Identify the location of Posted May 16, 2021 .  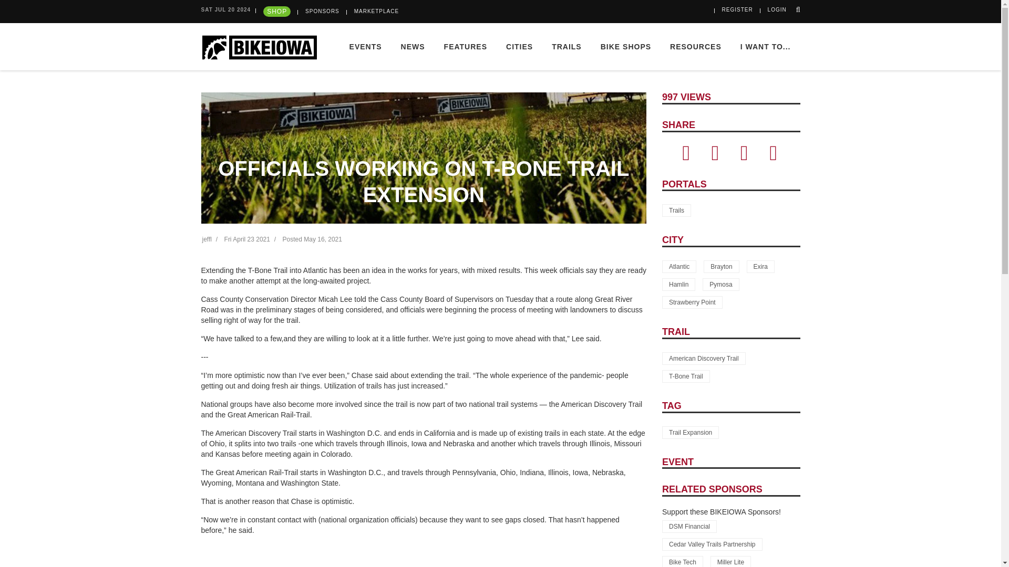
(312, 239).